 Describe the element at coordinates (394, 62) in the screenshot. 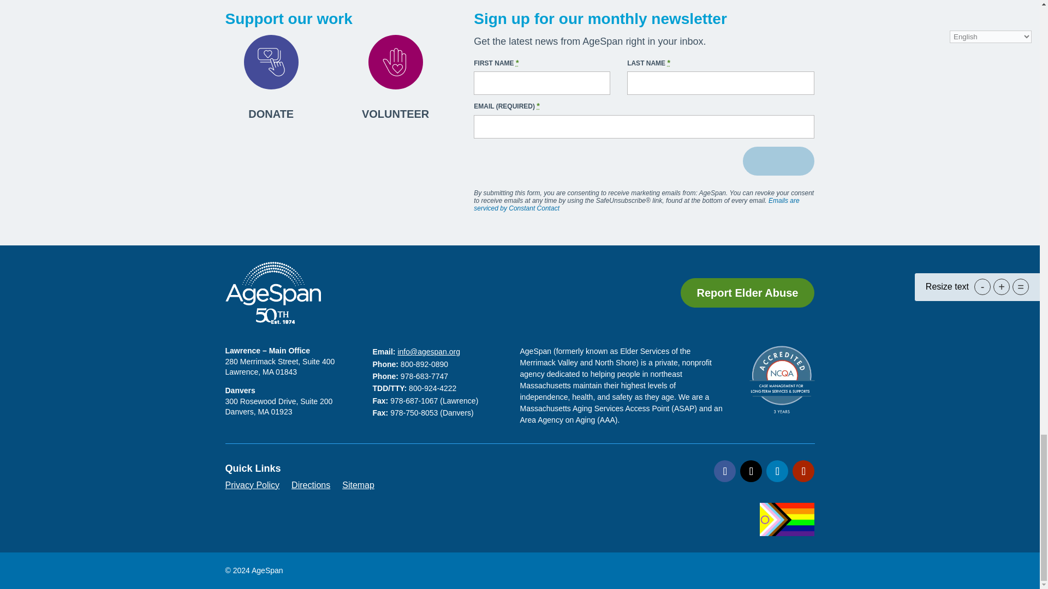

I see `volunteer-icon` at that location.